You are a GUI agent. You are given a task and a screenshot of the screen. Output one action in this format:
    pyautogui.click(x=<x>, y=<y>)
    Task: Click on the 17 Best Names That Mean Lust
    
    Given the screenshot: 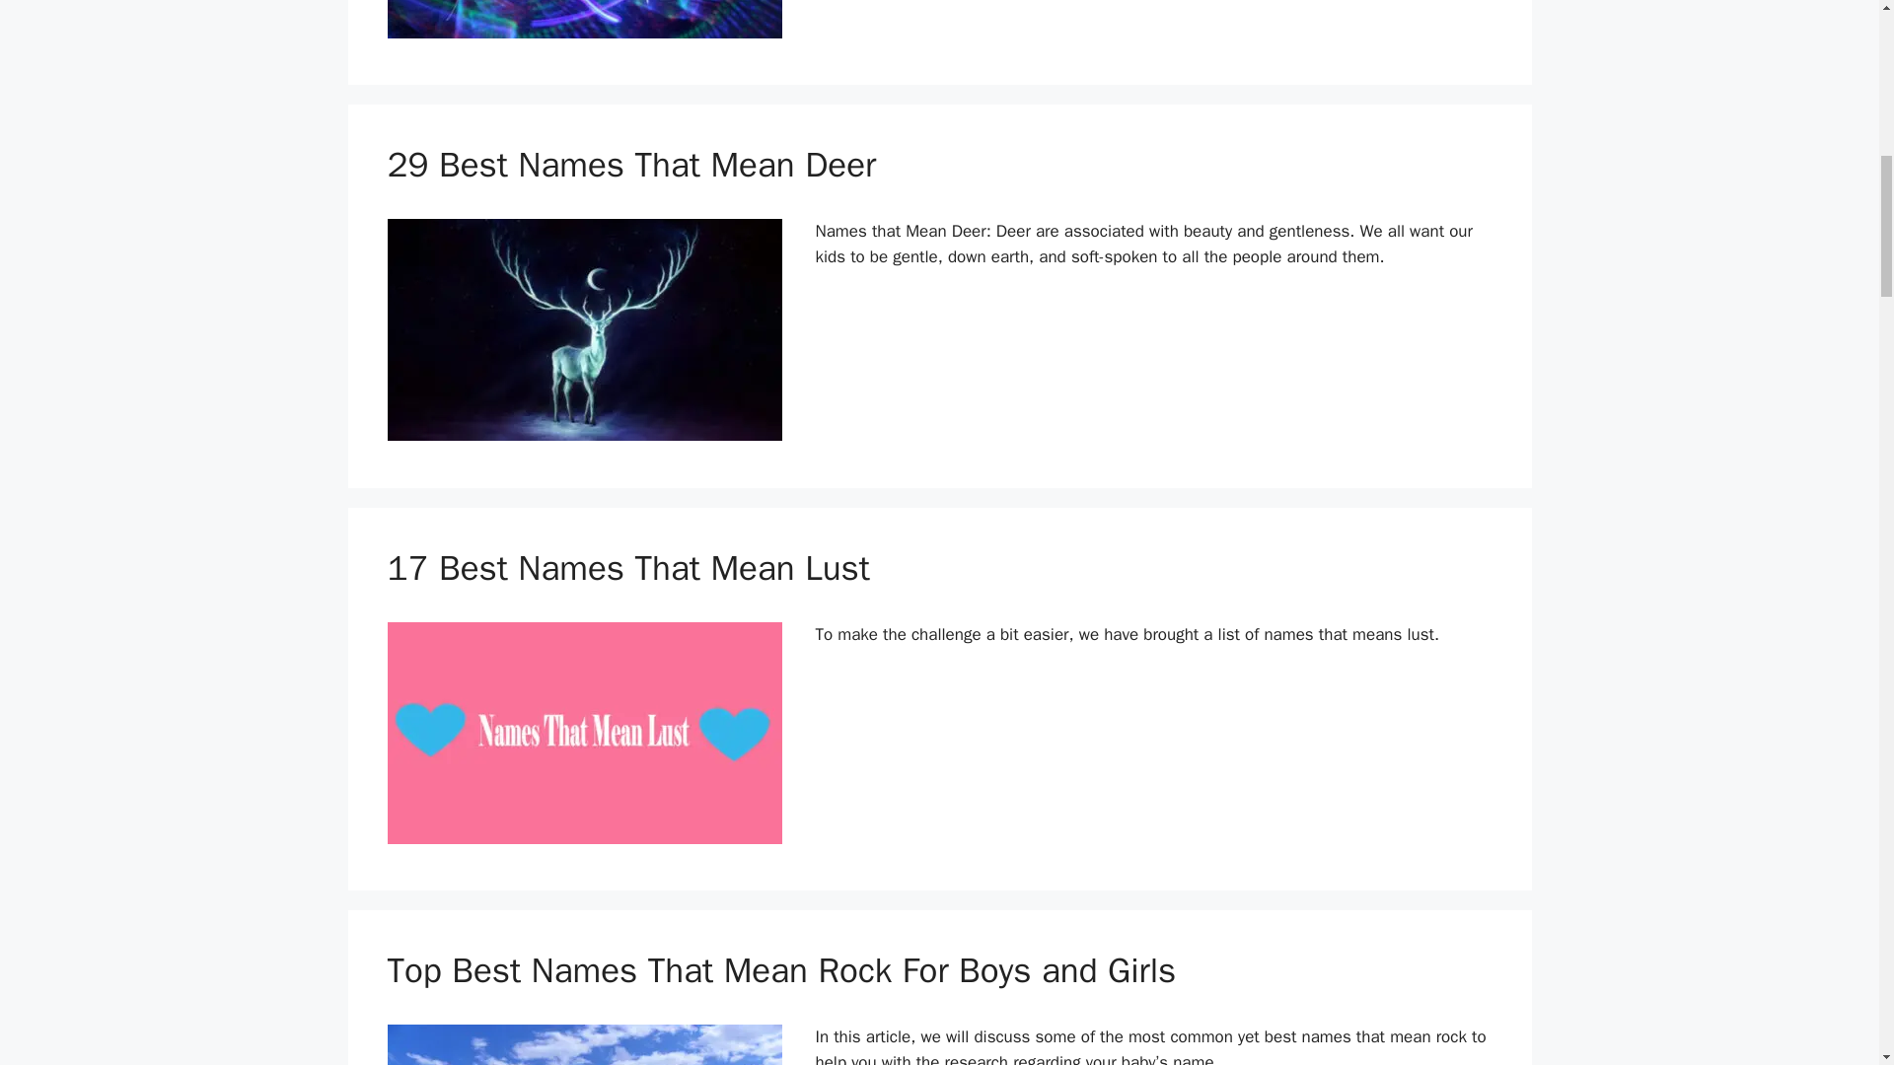 What is the action you would take?
    pyautogui.click(x=627, y=568)
    